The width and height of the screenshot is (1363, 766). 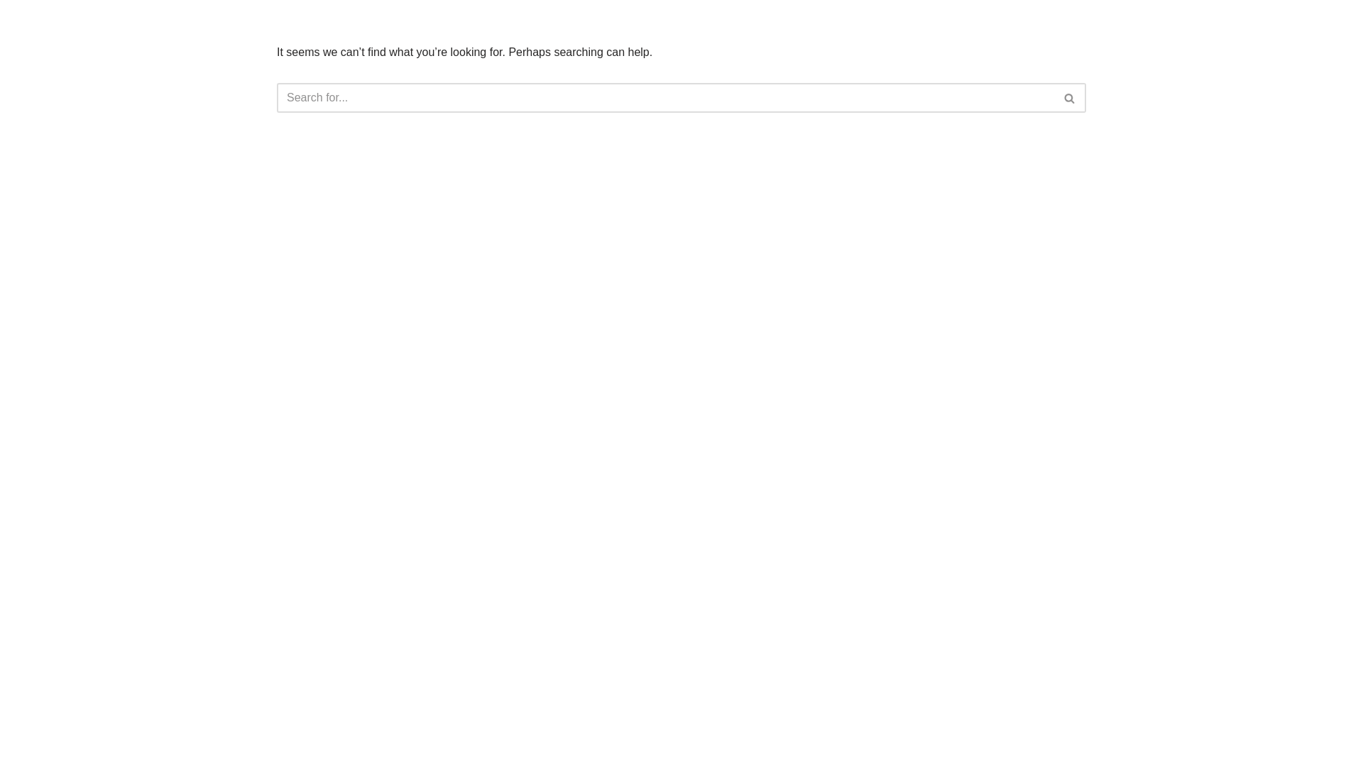 I want to click on WordPress, so click(x=403, y=499).